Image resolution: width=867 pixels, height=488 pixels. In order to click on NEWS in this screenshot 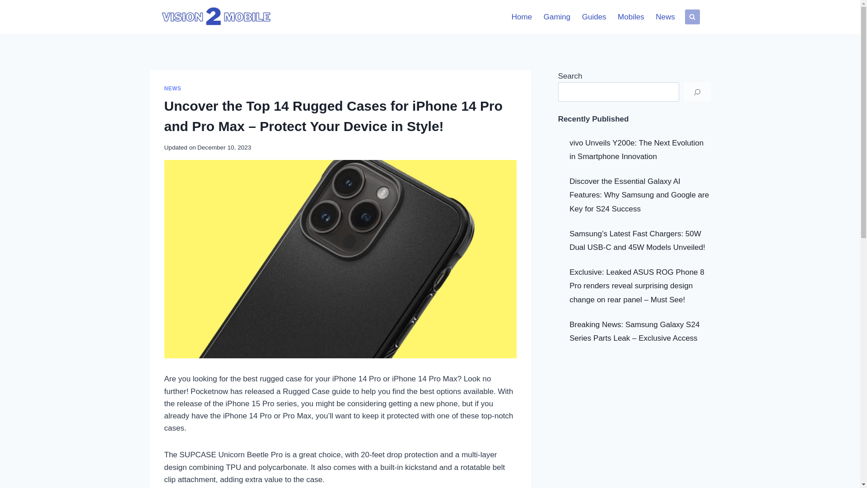, I will do `click(172, 89)`.